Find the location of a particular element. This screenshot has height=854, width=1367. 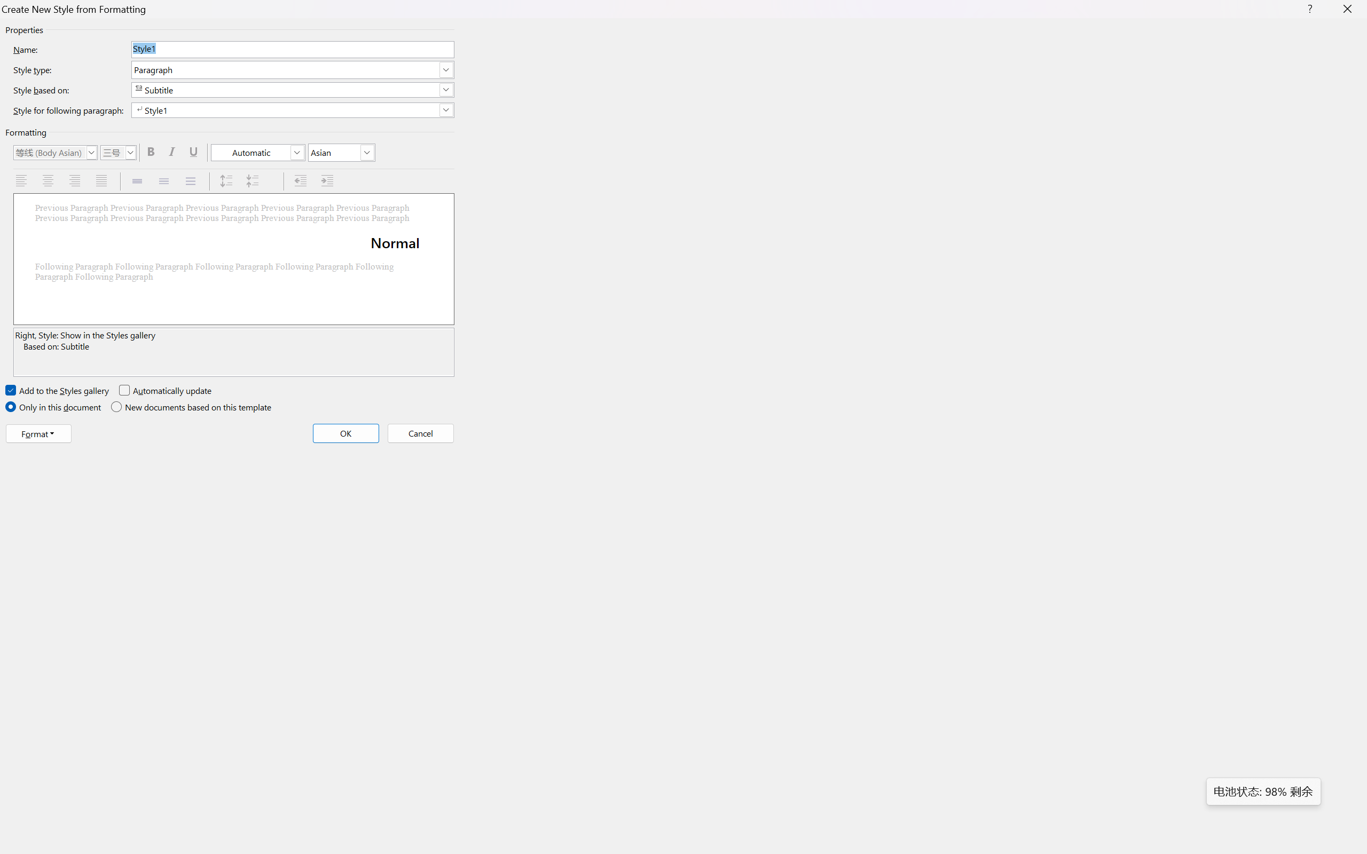

Increase Indent is located at coordinates (329, 181).